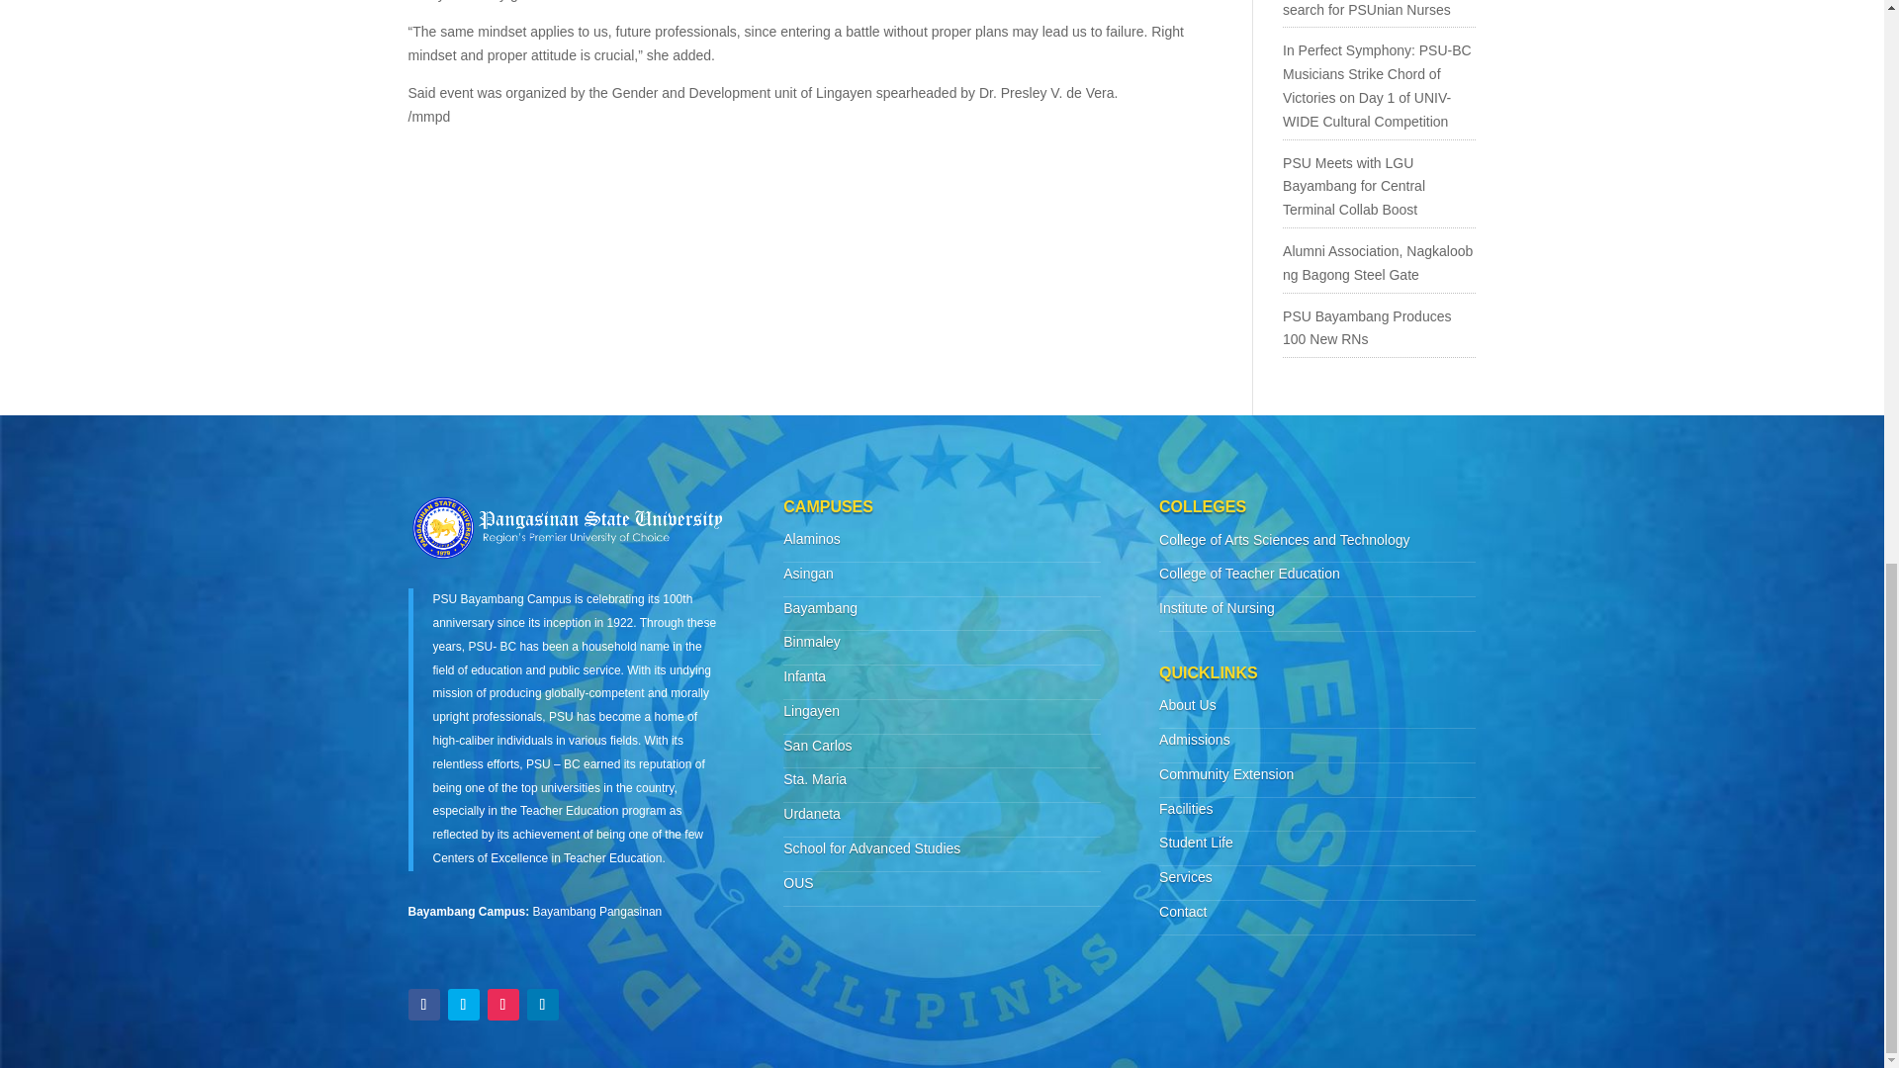  Describe the element at coordinates (817, 746) in the screenshot. I see `Pangasinan State University San Carlos Campus` at that location.